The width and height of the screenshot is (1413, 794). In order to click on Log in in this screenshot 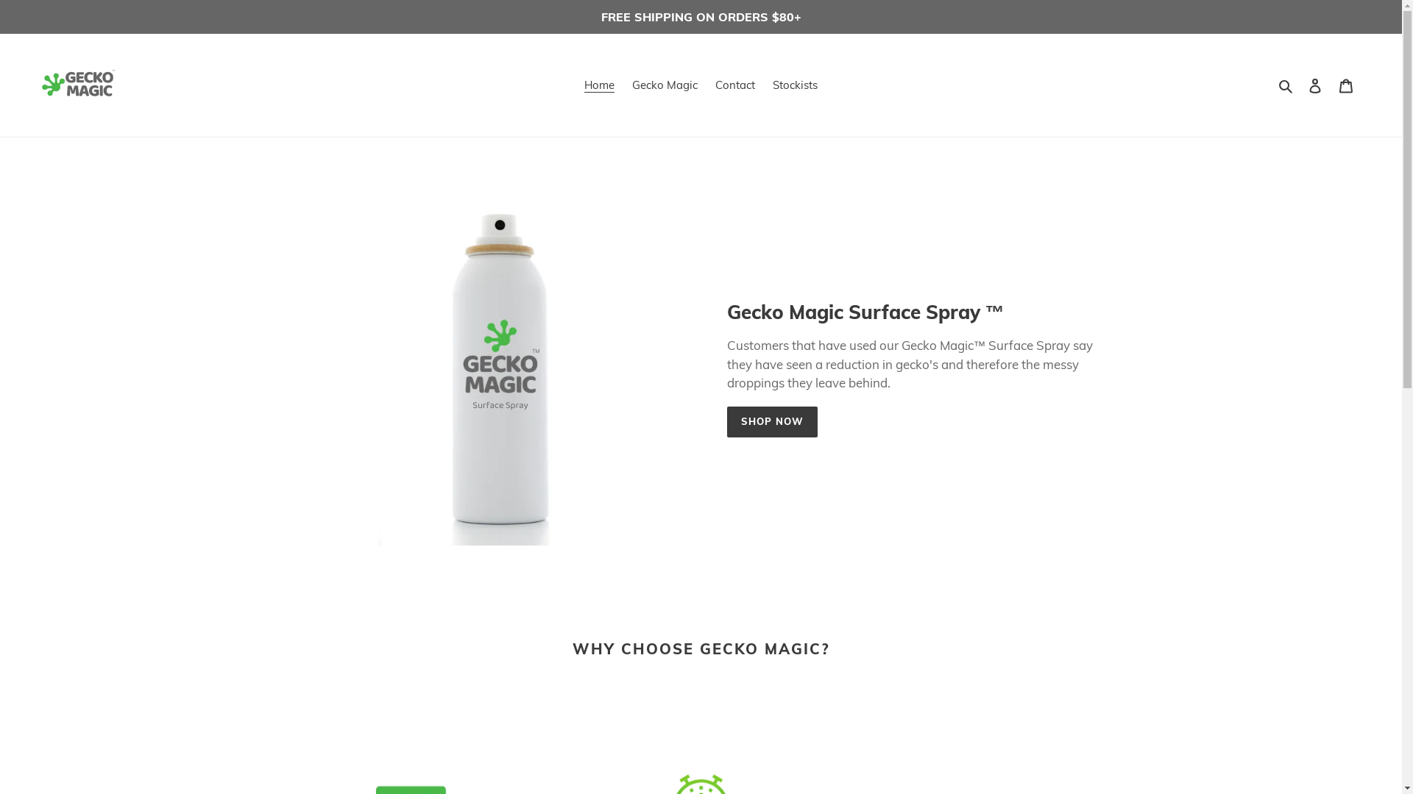, I will do `click(1315, 85)`.